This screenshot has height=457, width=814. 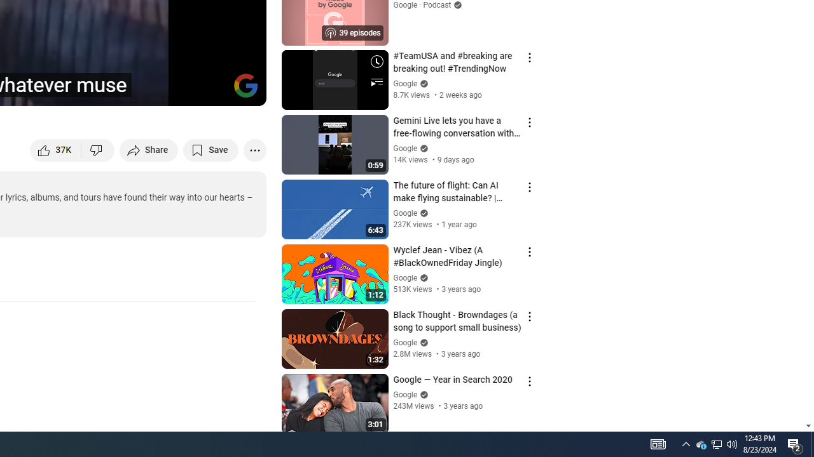 What do you see at coordinates (90, 90) in the screenshot?
I see `Autoplay is on` at bounding box center [90, 90].